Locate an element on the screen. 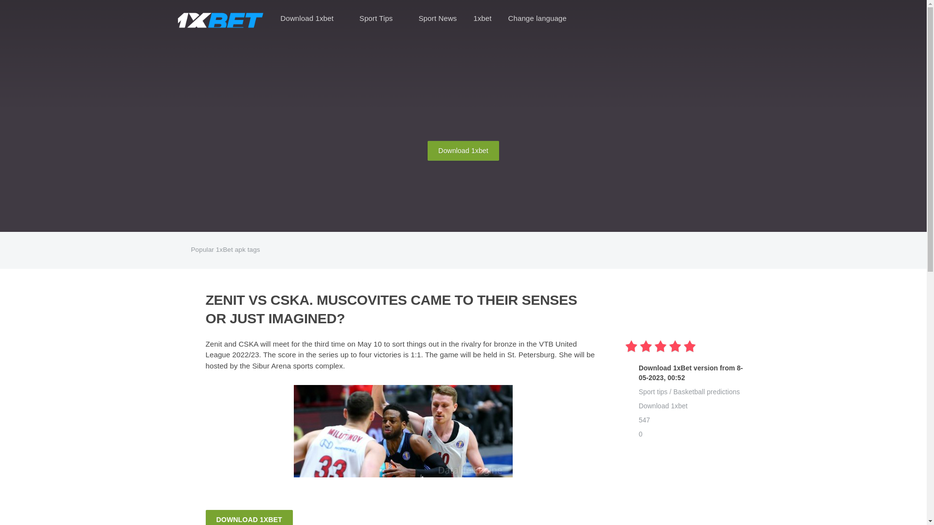 The image size is (934, 525). Sport Tips is located at coordinates (380, 18).